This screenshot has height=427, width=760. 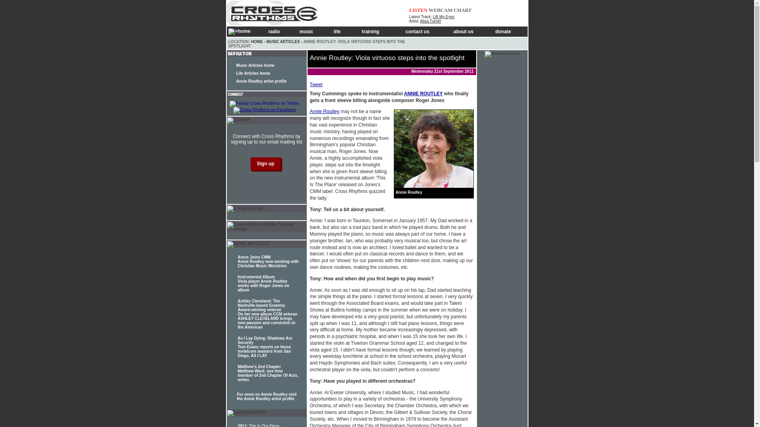 I want to click on training, so click(x=378, y=32).